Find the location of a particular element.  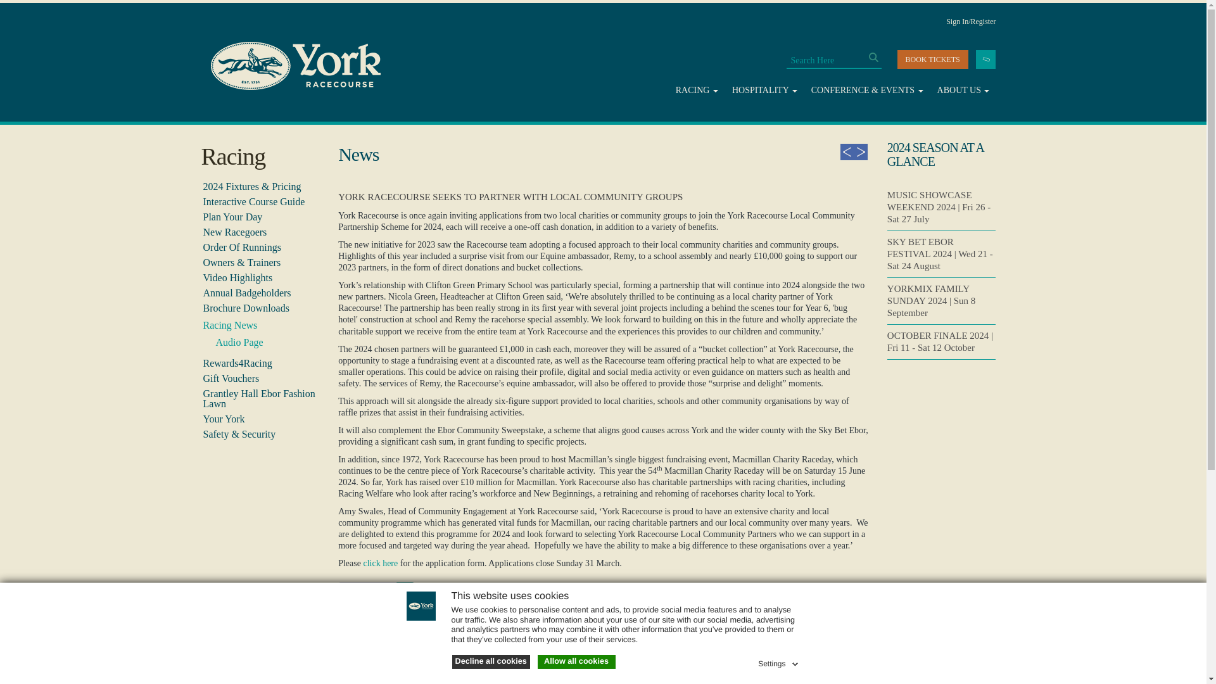

Decline all cookies is located at coordinates (491, 661).